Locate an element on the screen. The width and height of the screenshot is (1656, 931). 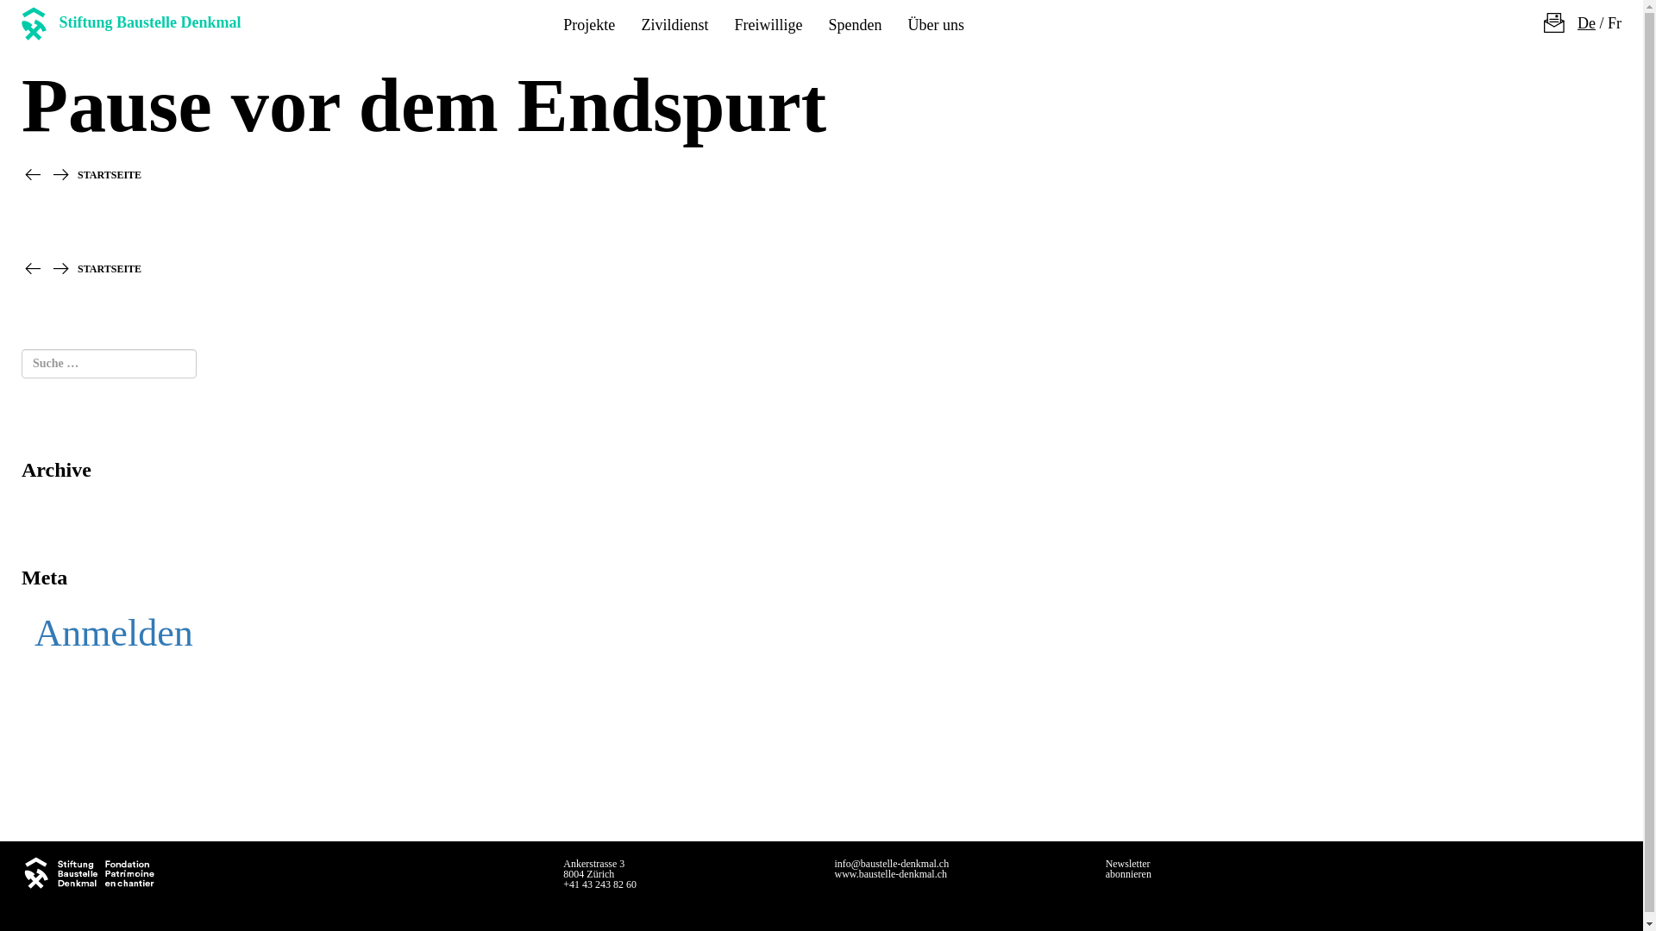
Freiwillige is located at coordinates (768, 25).